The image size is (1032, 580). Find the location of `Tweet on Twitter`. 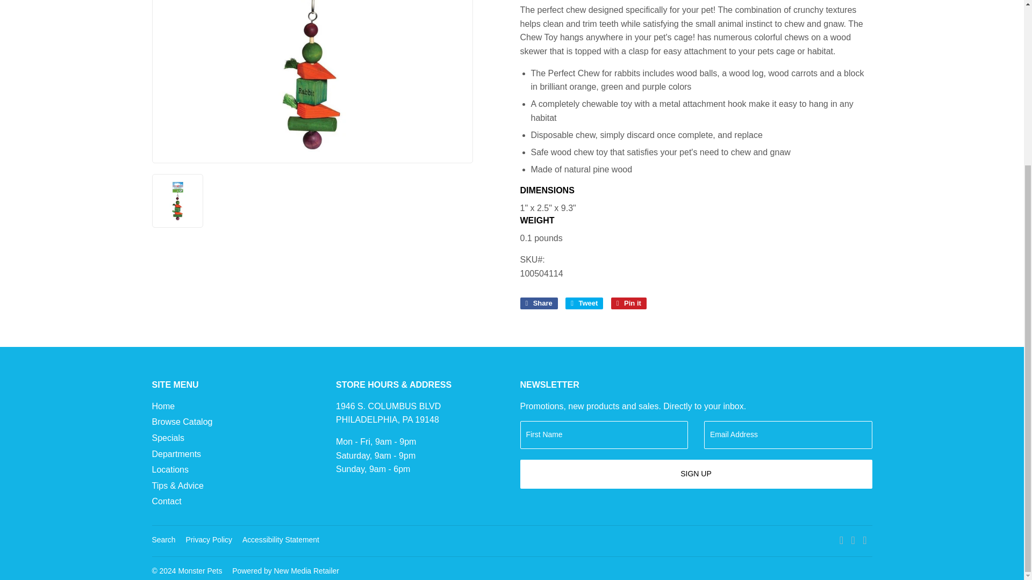

Tweet on Twitter is located at coordinates (584, 303).